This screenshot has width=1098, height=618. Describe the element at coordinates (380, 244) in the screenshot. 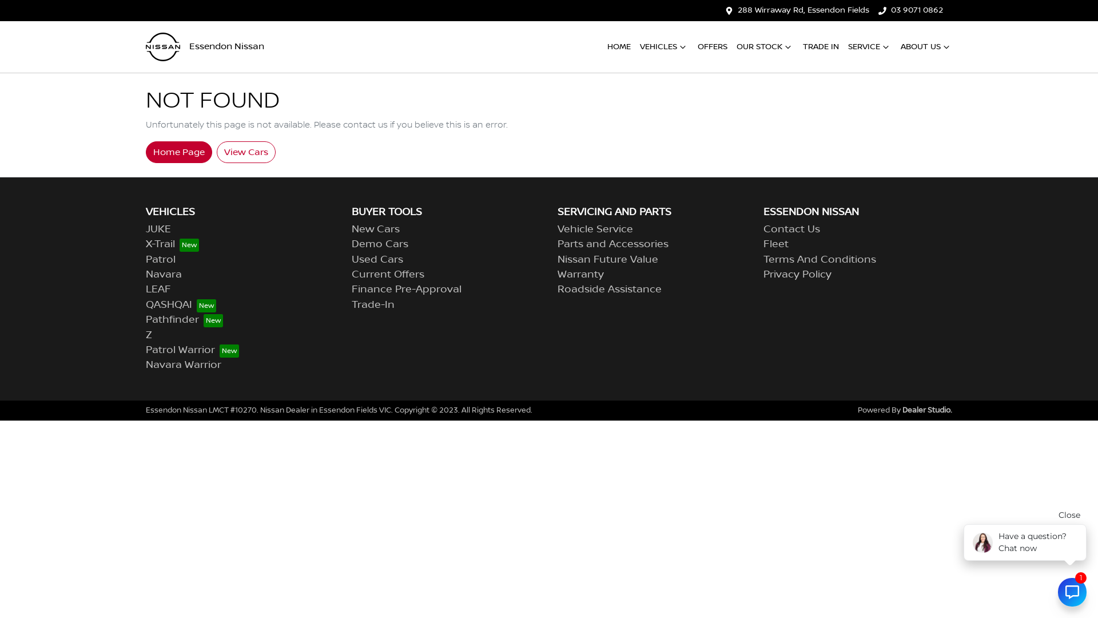

I see `Demo Cars` at that location.